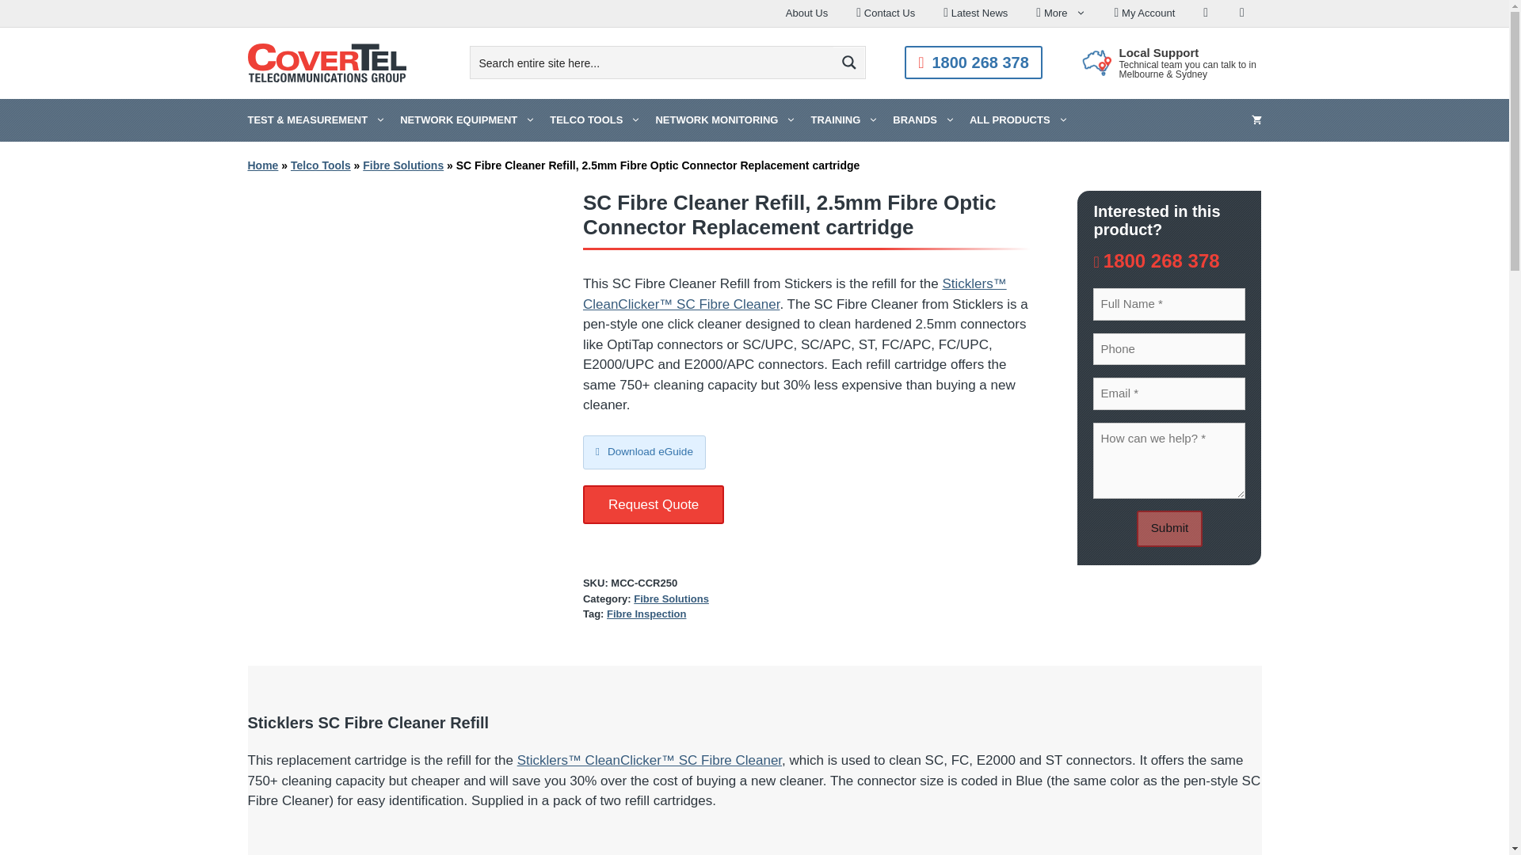 The height and width of the screenshot is (855, 1521). What do you see at coordinates (1207, 13) in the screenshot?
I see `LinkedIn` at bounding box center [1207, 13].